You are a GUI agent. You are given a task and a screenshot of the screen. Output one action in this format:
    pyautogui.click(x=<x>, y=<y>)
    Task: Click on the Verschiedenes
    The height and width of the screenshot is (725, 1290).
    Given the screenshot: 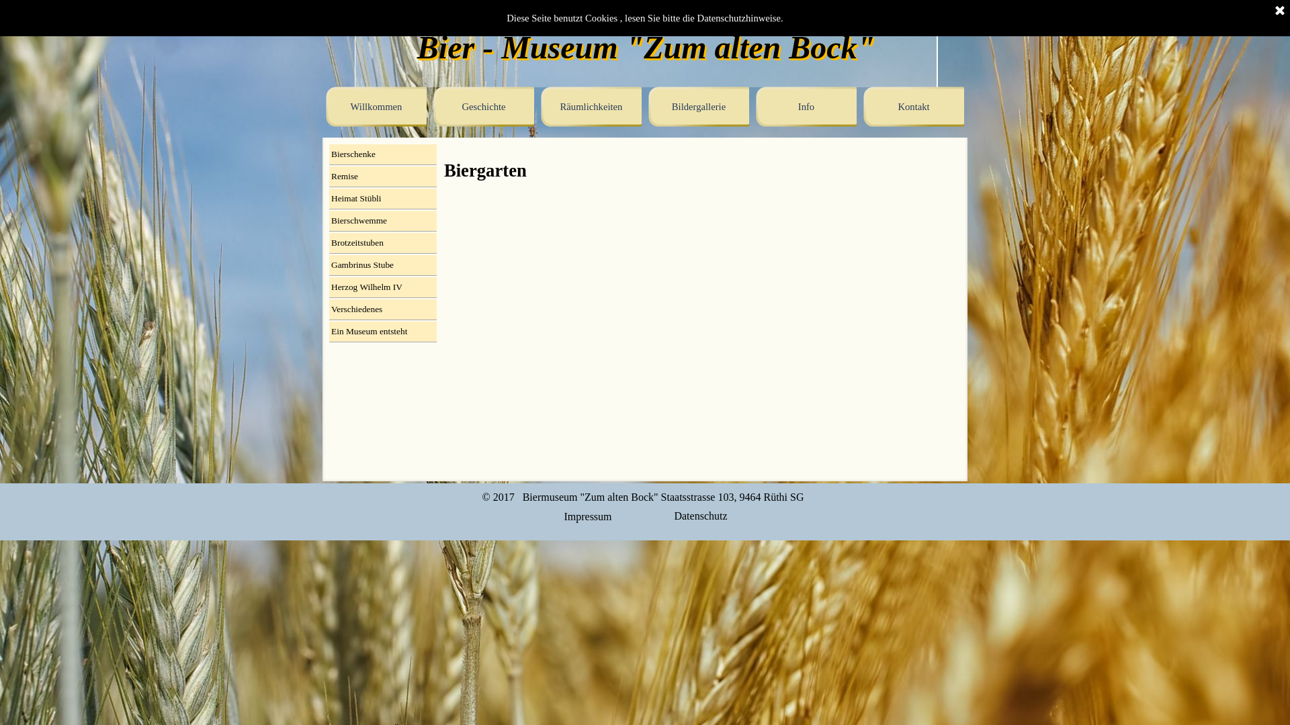 What is the action you would take?
    pyautogui.click(x=383, y=309)
    